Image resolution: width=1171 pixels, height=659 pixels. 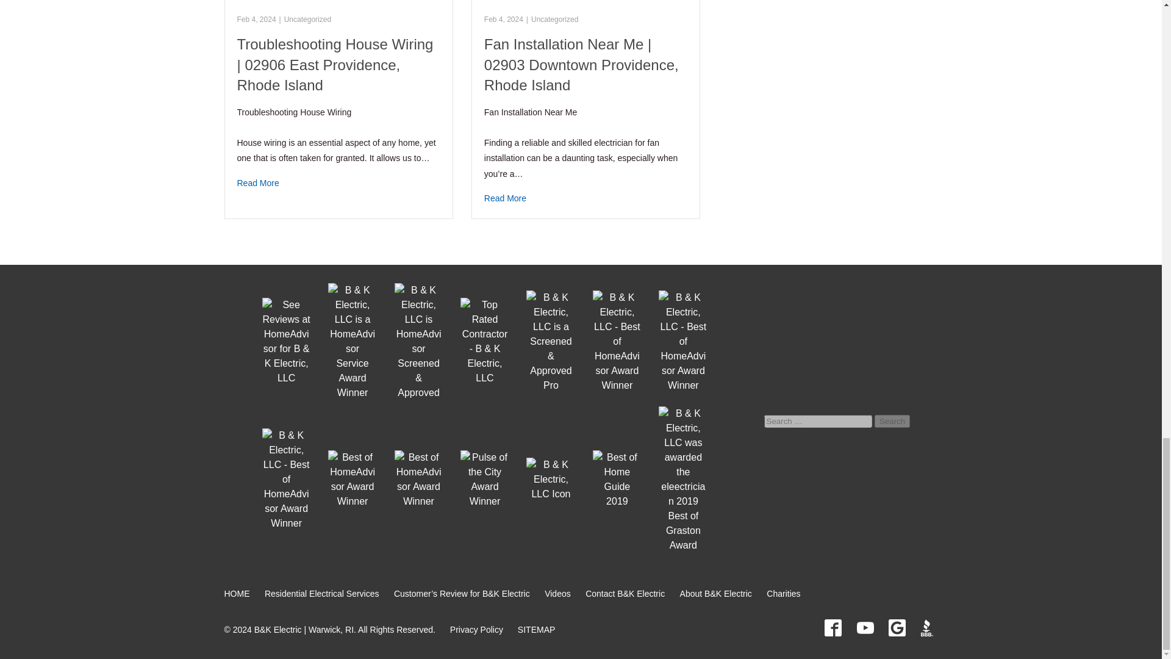 I want to click on facebook, so click(x=833, y=628).